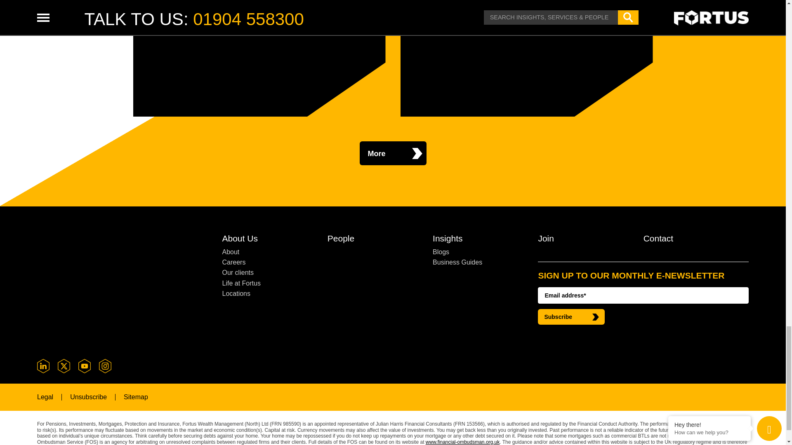  What do you see at coordinates (480, 240) in the screenshot?
I see `Insights` at bounding box center [480, 240].